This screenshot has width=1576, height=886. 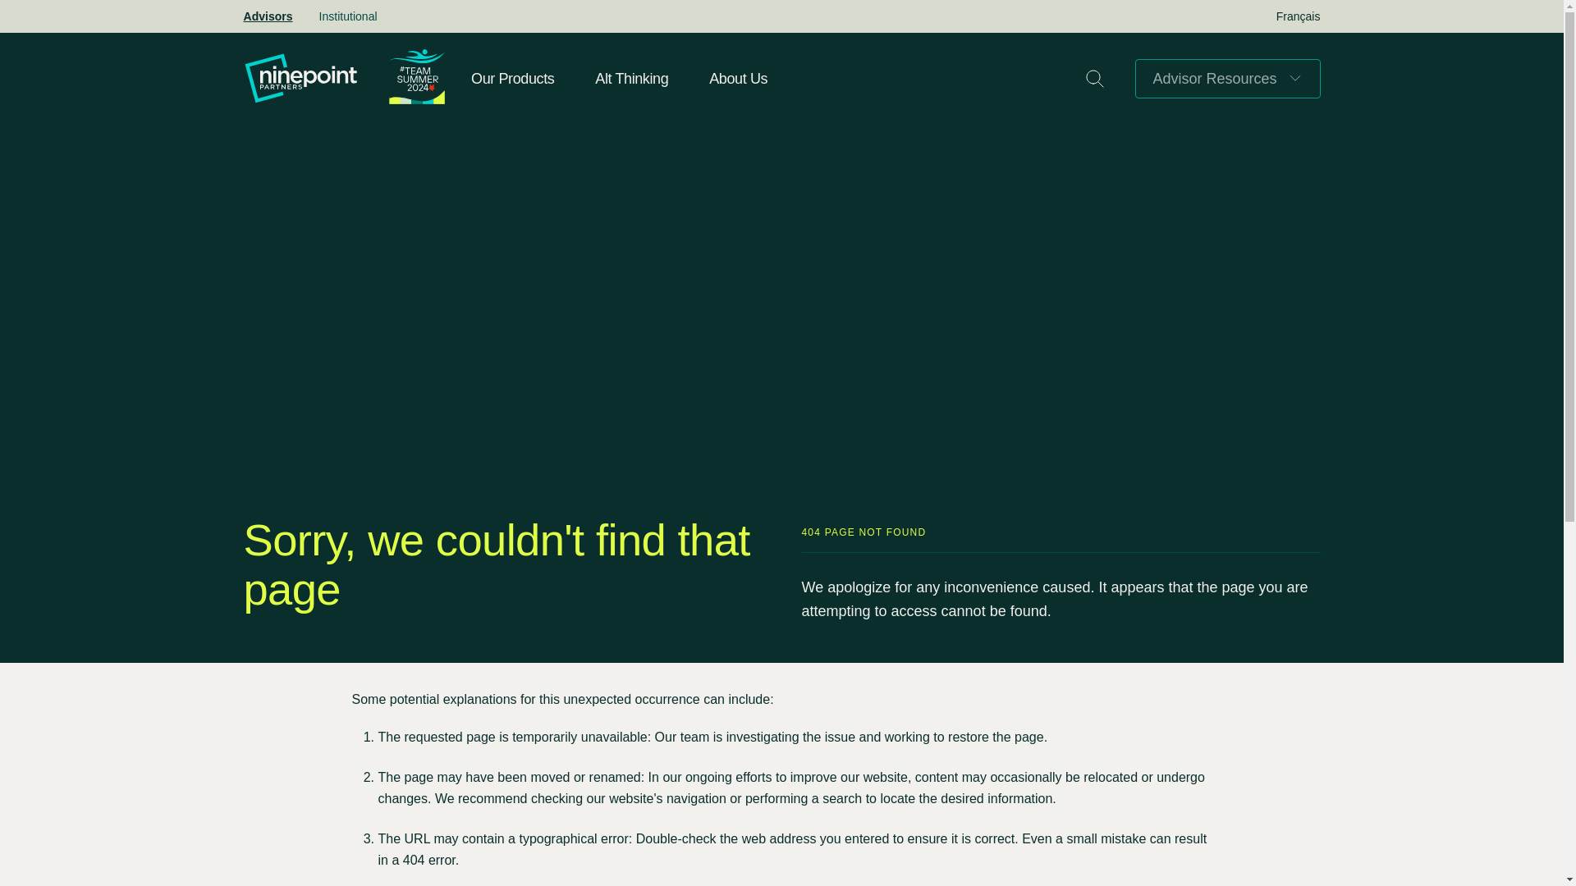 I want to click on Advisors, so click(x=268, y=16).